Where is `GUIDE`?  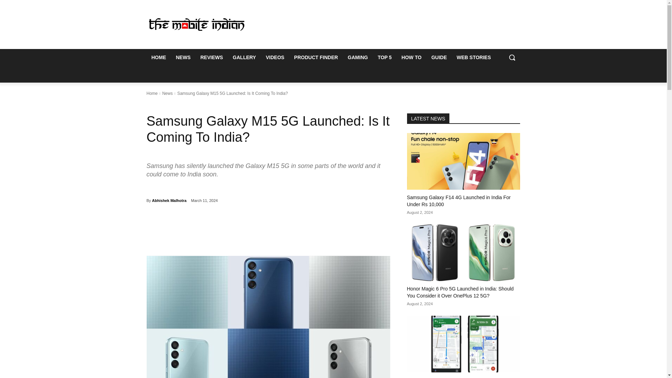 GUIDE is located at coordinates (439, 57).